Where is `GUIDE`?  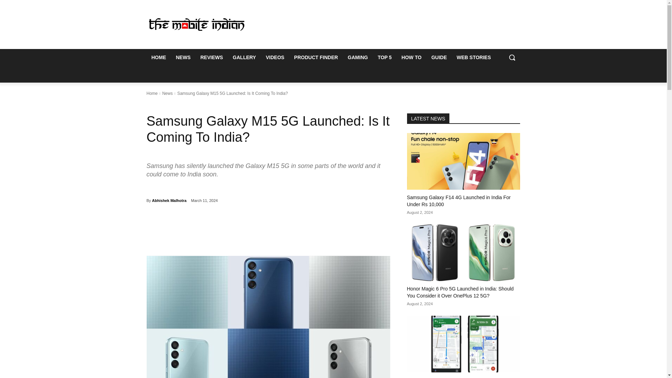 GUIDE is located at coordinates (439, 57).